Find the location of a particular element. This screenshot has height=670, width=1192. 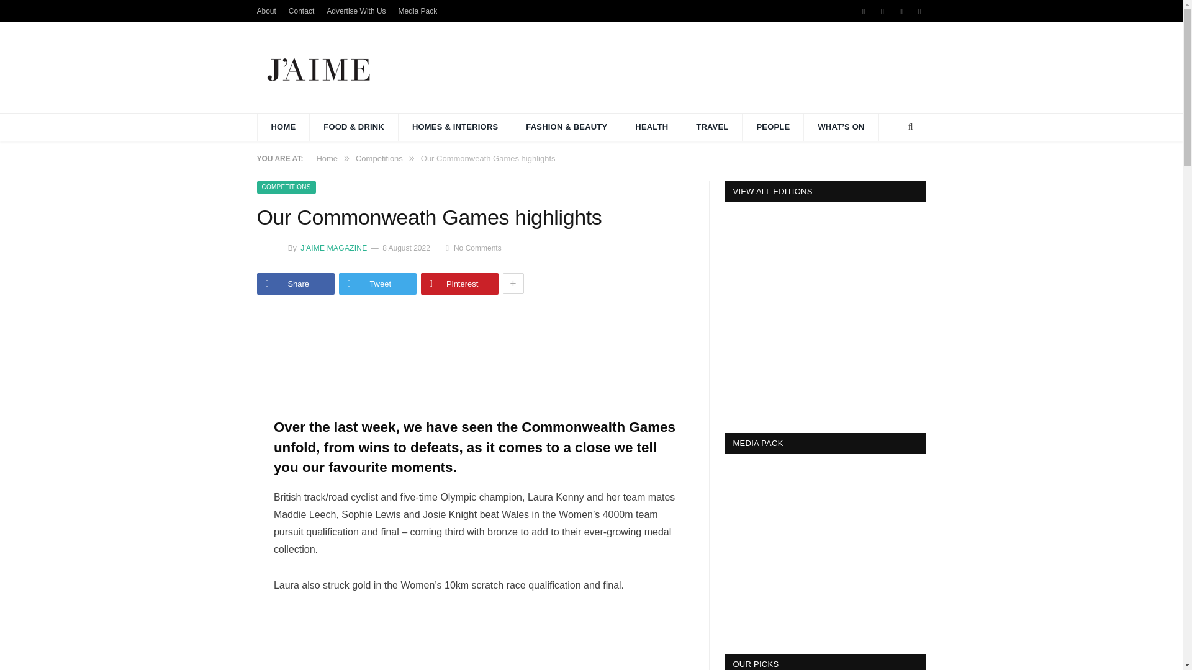

HOME is located at coordinates (283, 127).